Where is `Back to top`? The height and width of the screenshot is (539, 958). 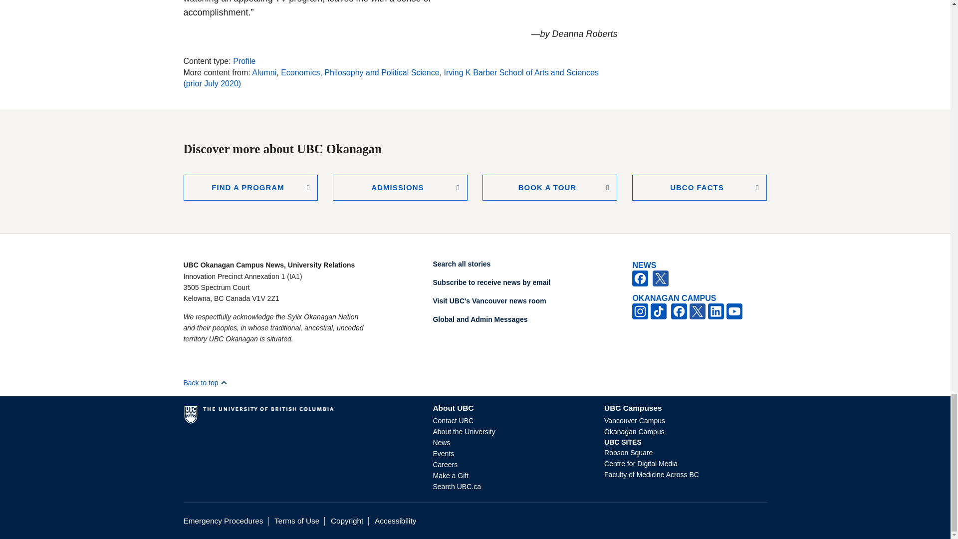
Back to top is located at coordinates (206, 383).